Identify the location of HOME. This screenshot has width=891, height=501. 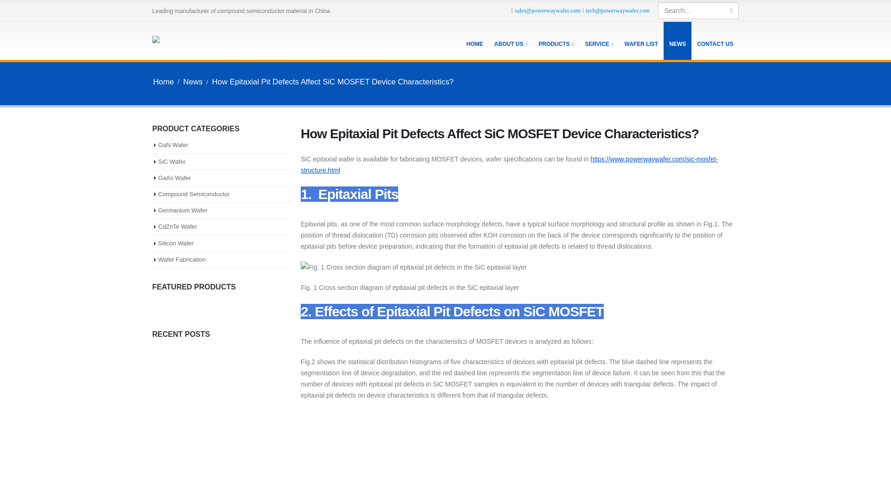
(474, 41).